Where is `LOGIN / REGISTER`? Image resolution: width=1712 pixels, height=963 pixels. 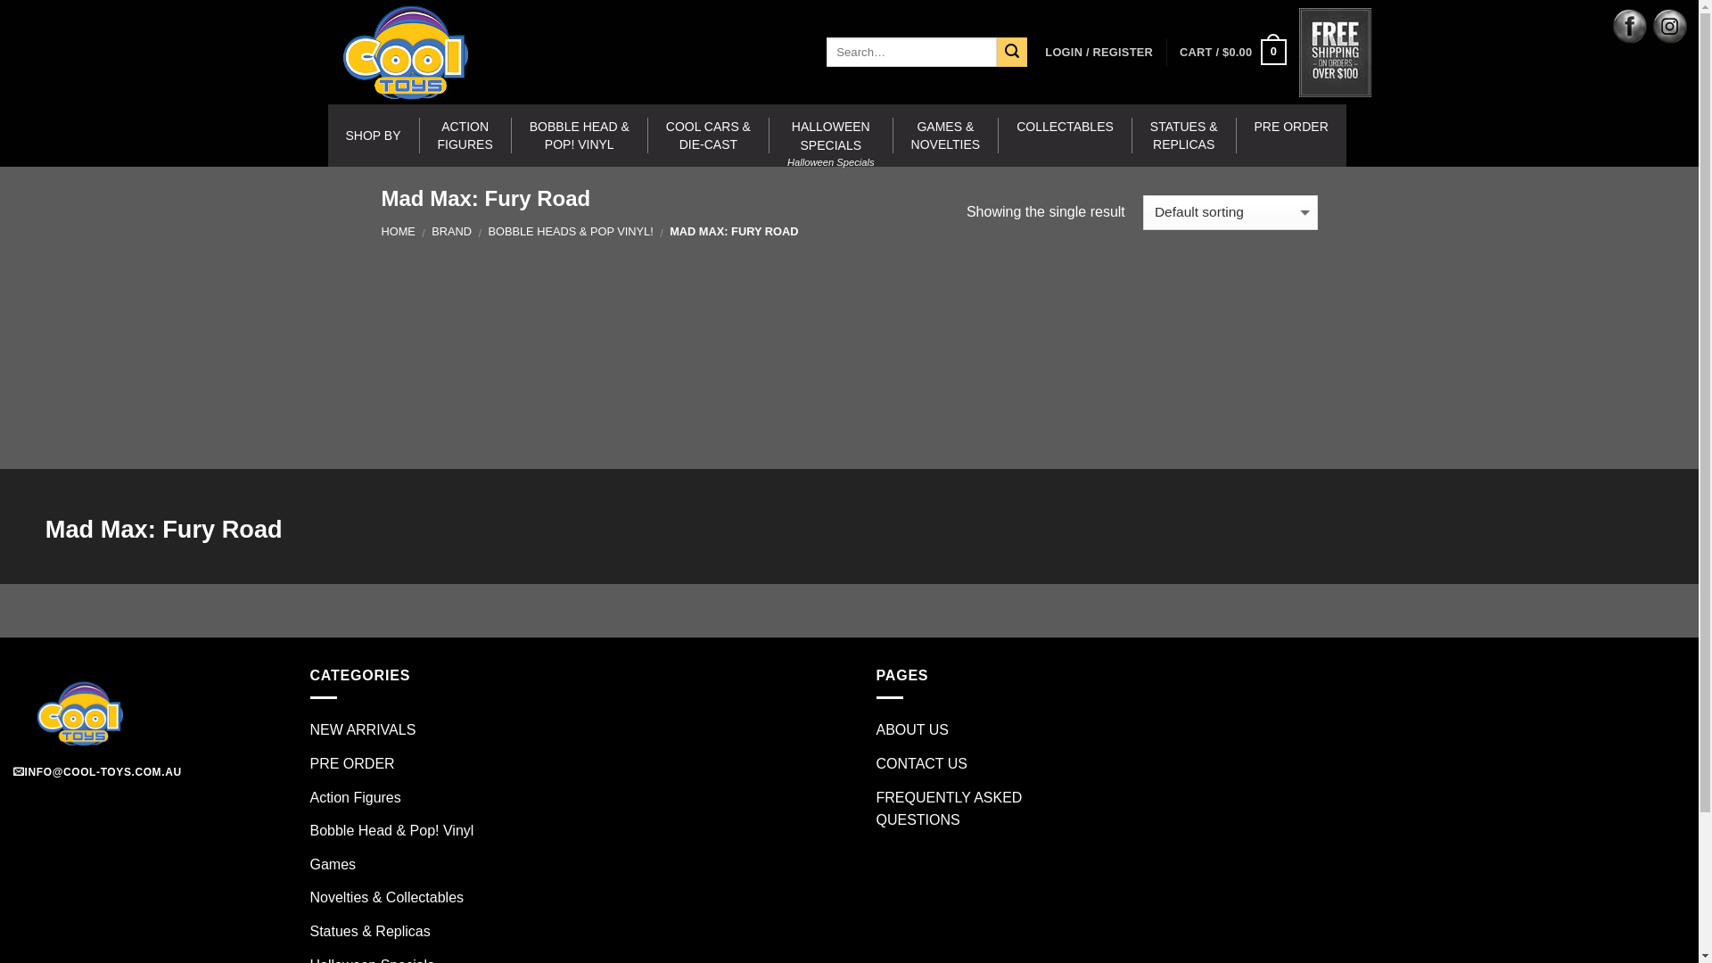 LOGIN / REGISTER is located at coordinates (1099, 52).